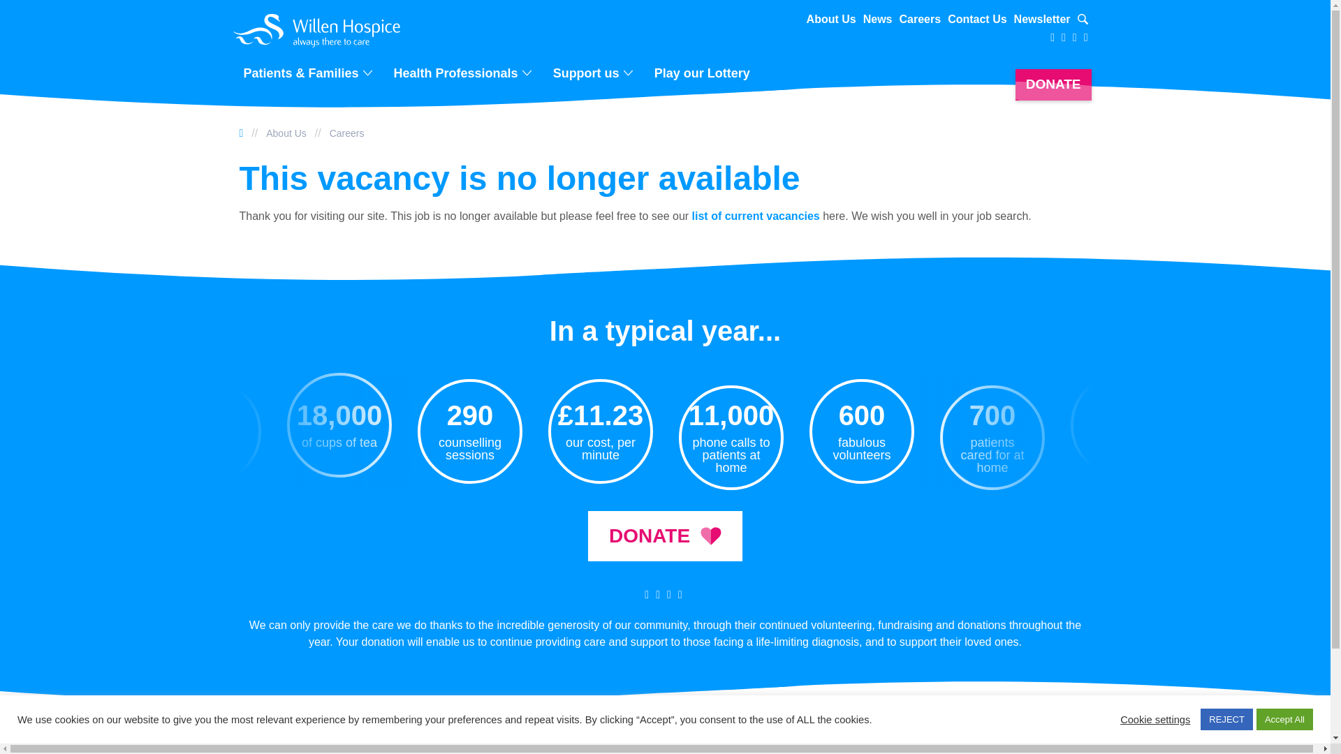 This screenshot has height=754, width=1341. Describe the element at coordinates (977, 20) in the screenshot. I see `Contact Us` at that location.